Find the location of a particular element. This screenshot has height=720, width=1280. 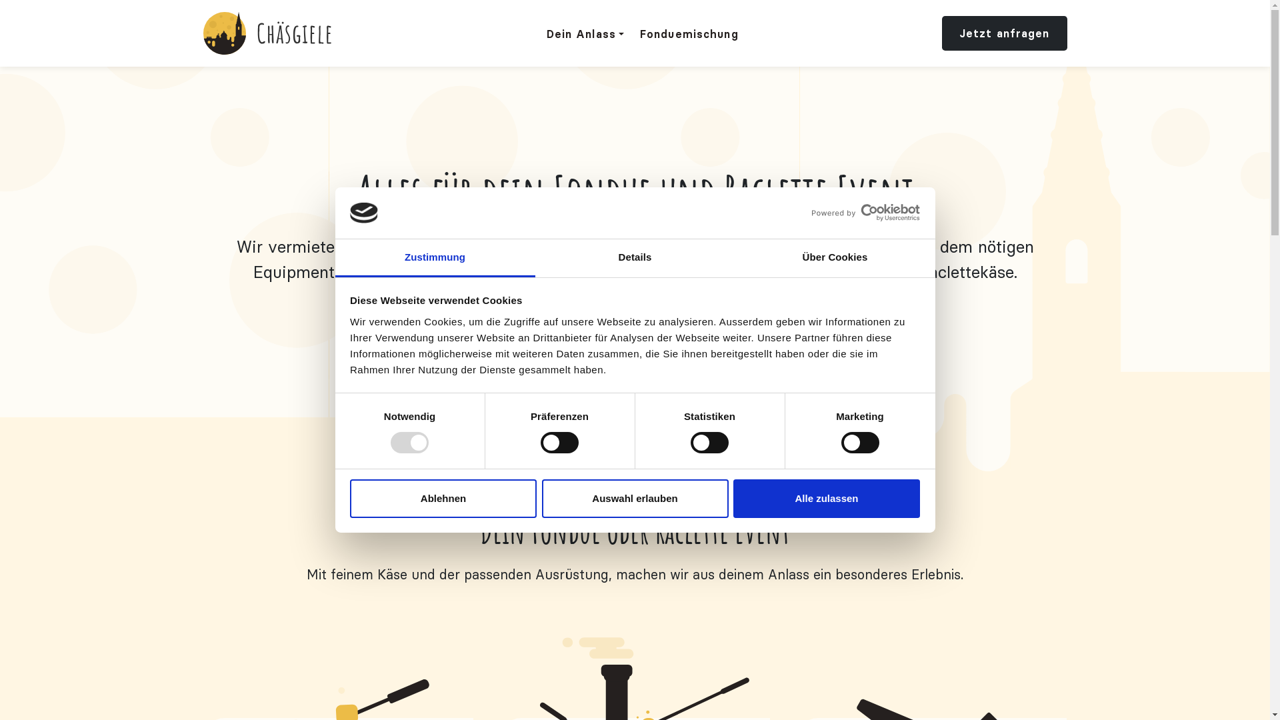

Auswahl erlauben is located at coordinates (635, 499).